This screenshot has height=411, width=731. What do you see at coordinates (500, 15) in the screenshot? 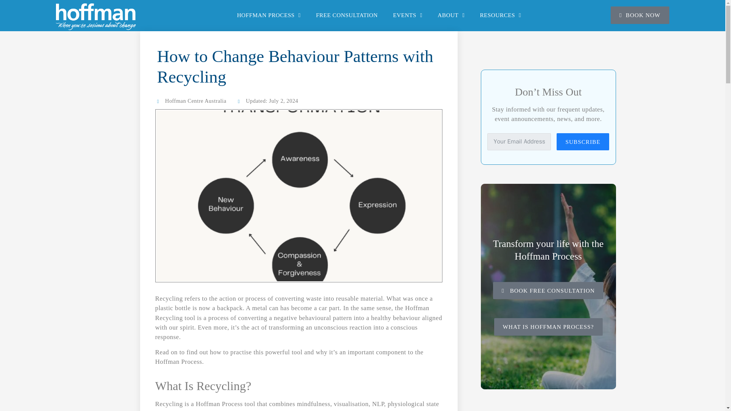
I see `RESOURCES` at bounding box center [500, 15].